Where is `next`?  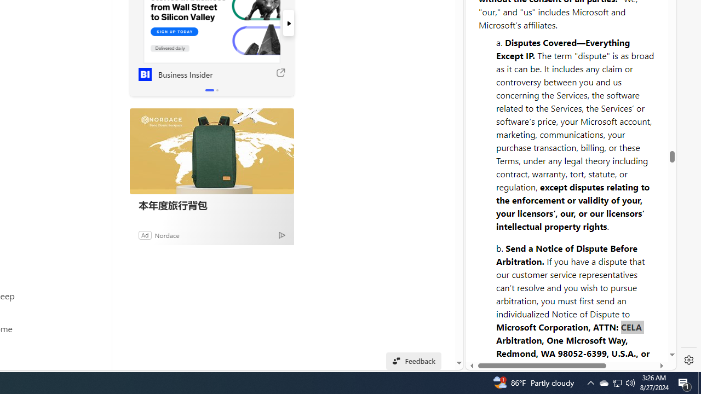
next is located at coordinates (288, 23).